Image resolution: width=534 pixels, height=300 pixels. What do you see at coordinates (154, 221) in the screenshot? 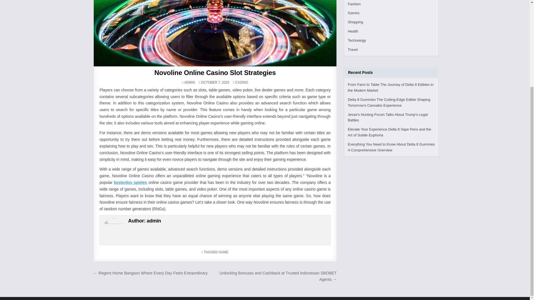
I see `admin` at bounding box center [154, 221].